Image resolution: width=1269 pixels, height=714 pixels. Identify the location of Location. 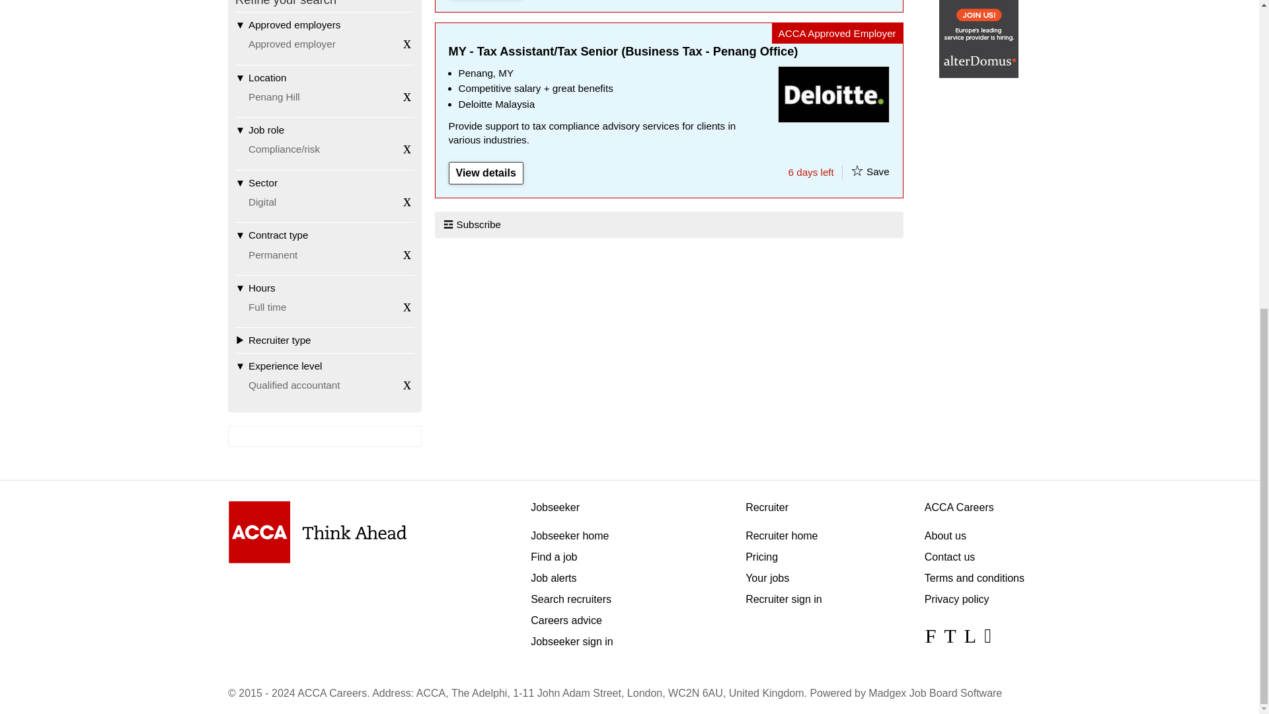
(325, 77).